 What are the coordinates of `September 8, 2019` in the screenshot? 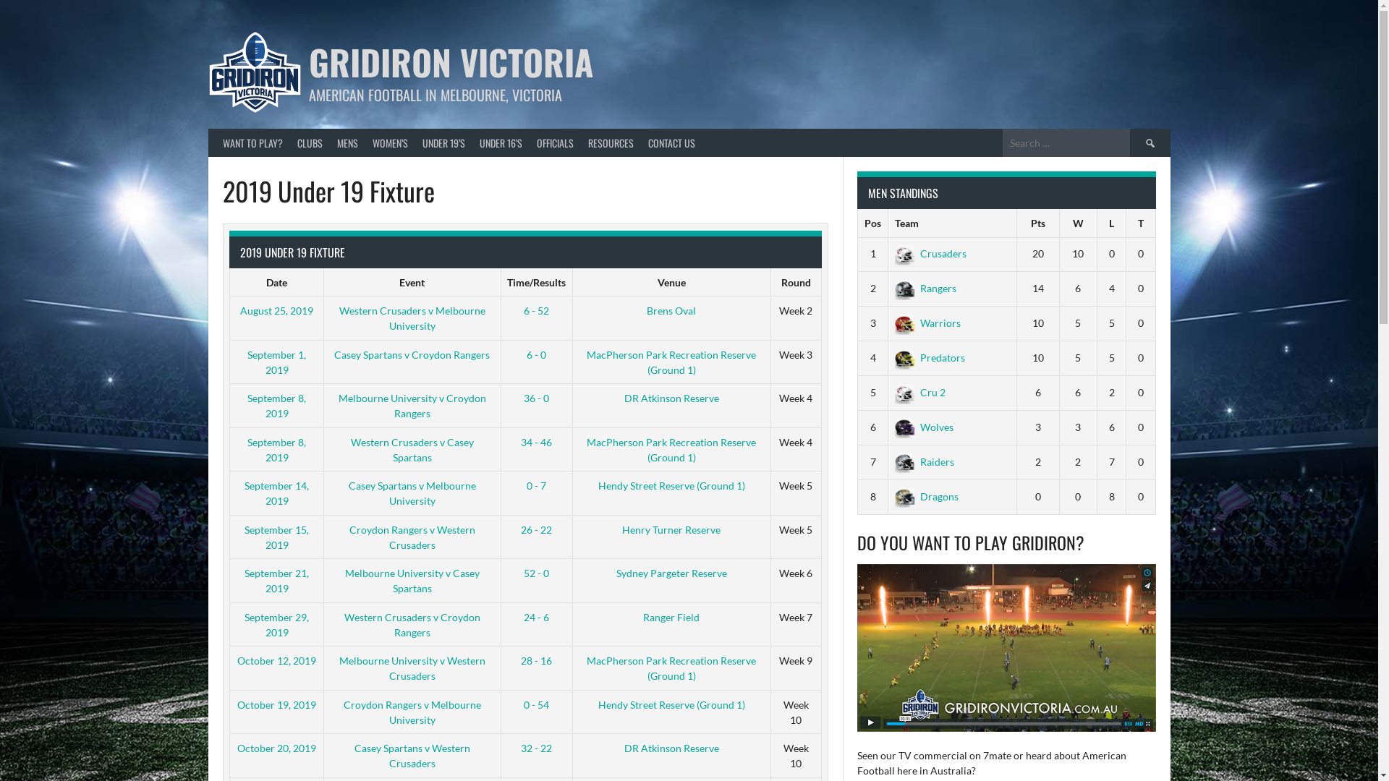 It's located at (276, 449).